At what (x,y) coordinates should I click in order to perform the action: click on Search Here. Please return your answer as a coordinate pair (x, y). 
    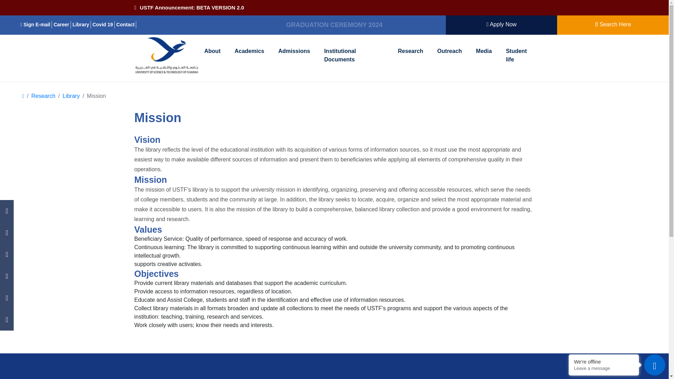
    Looking at the image, I should click on (613, 25).